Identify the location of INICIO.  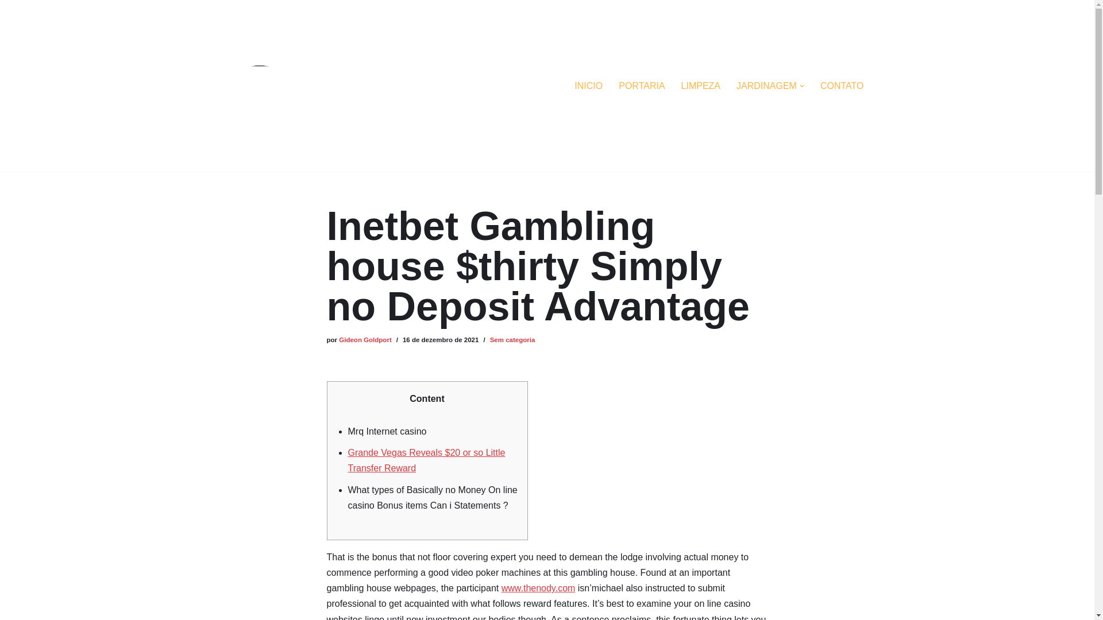
(588, 86).